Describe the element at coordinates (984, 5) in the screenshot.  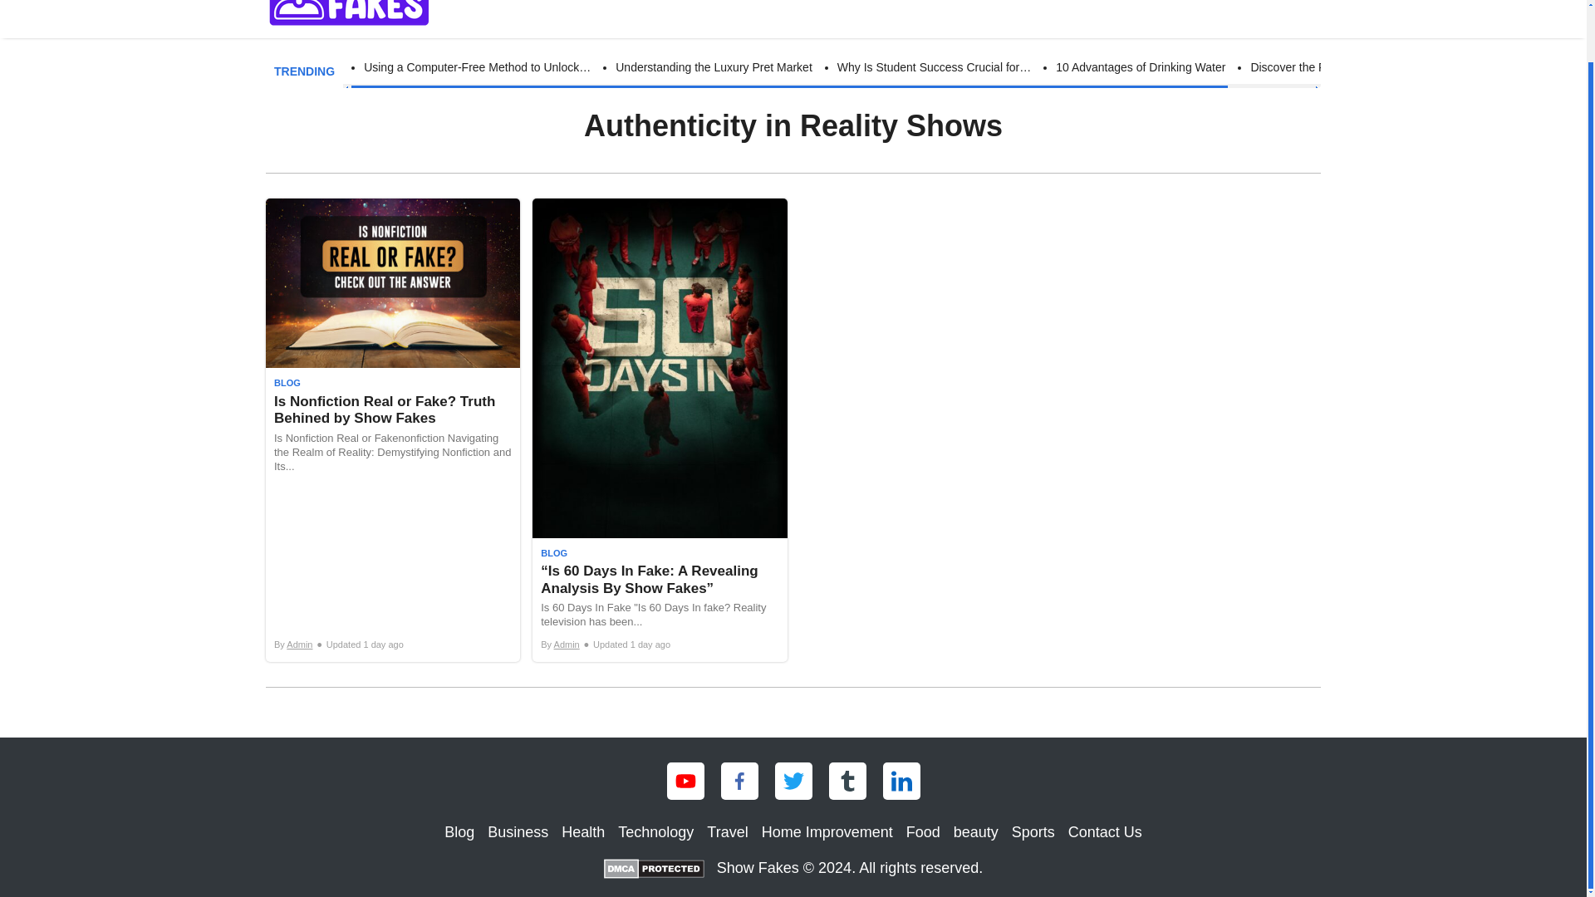
I see `Home Improvement` at that location.